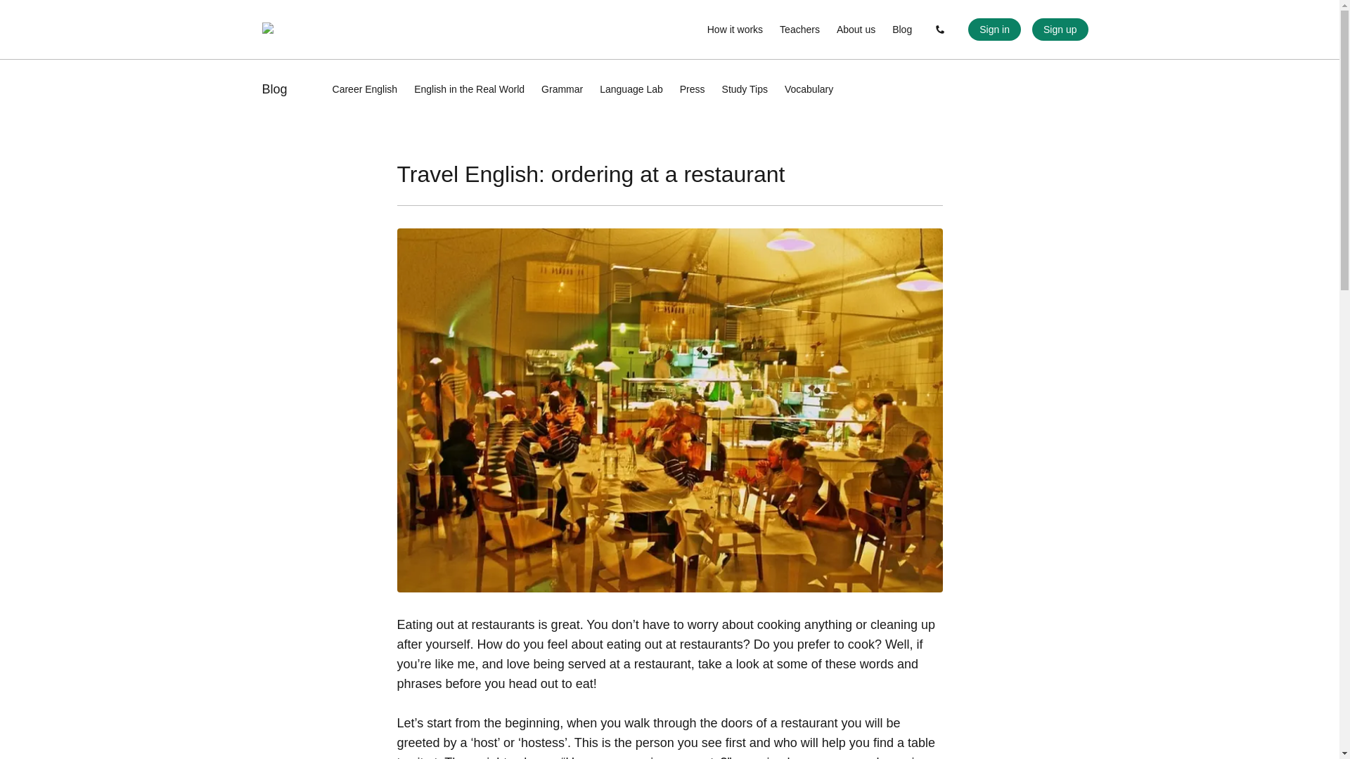 This screenshot has height=759, width=1350. What do you see at coordinates (745, 89) in the screenshot?
I see `Study Tips` at bounding box center [745, 89].